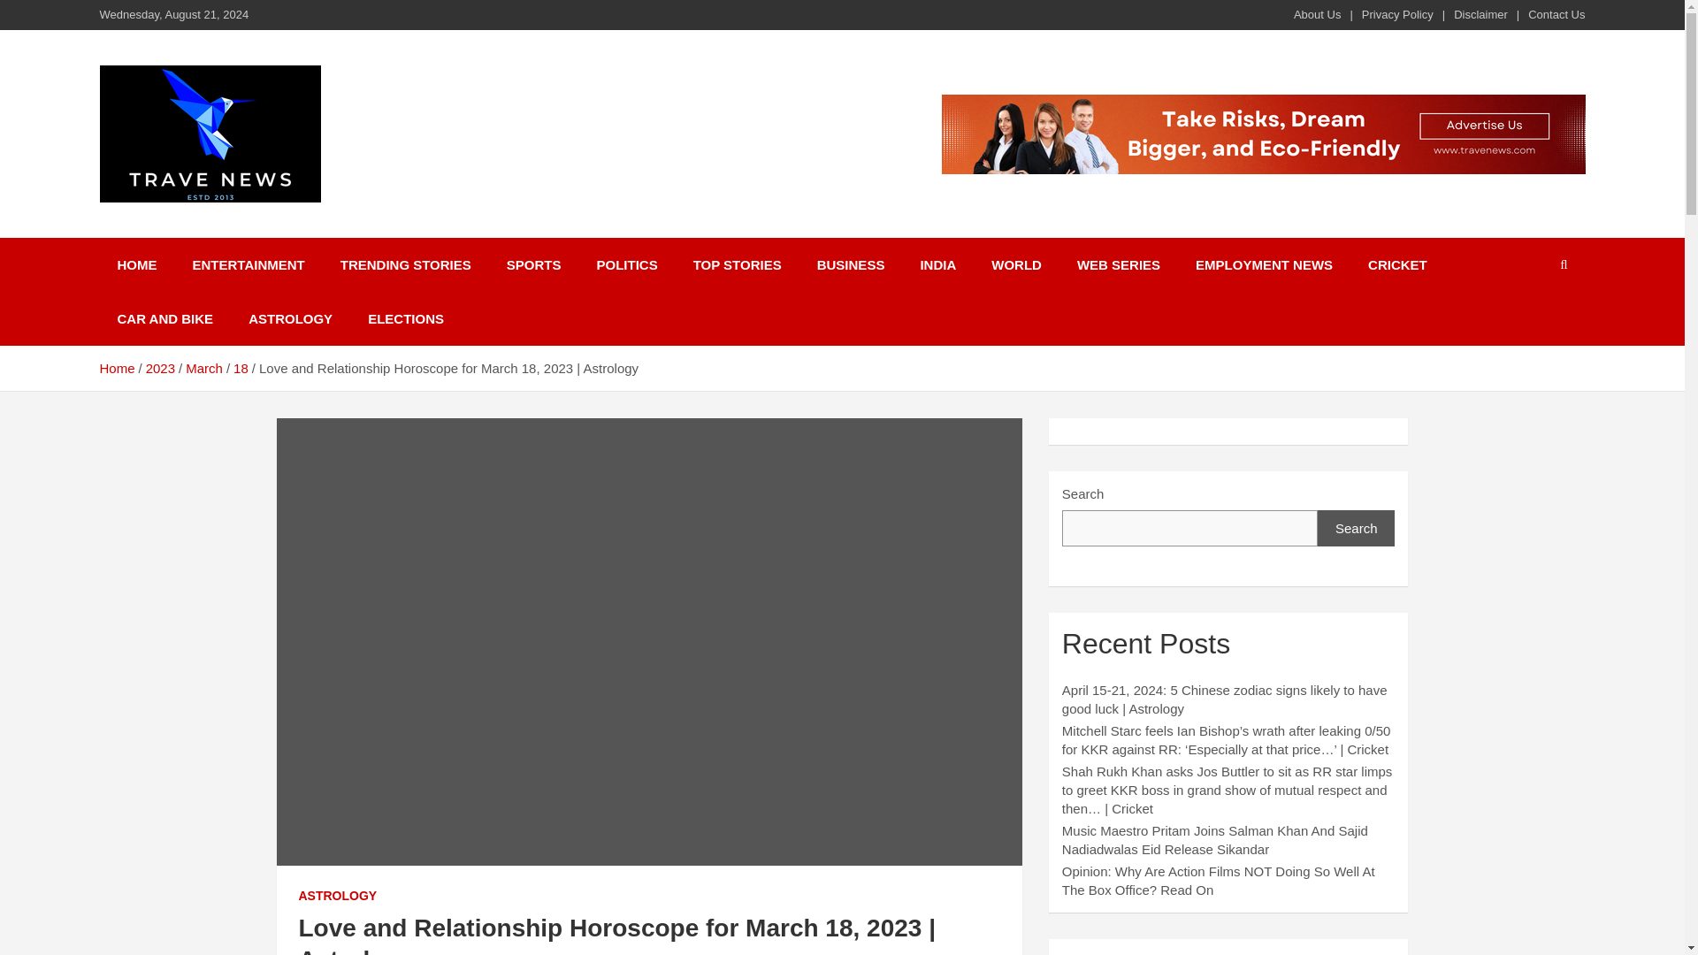 The width and height of the screenshot is (1698, 955). I want to click on ELECTIONS, so click(405, 318).